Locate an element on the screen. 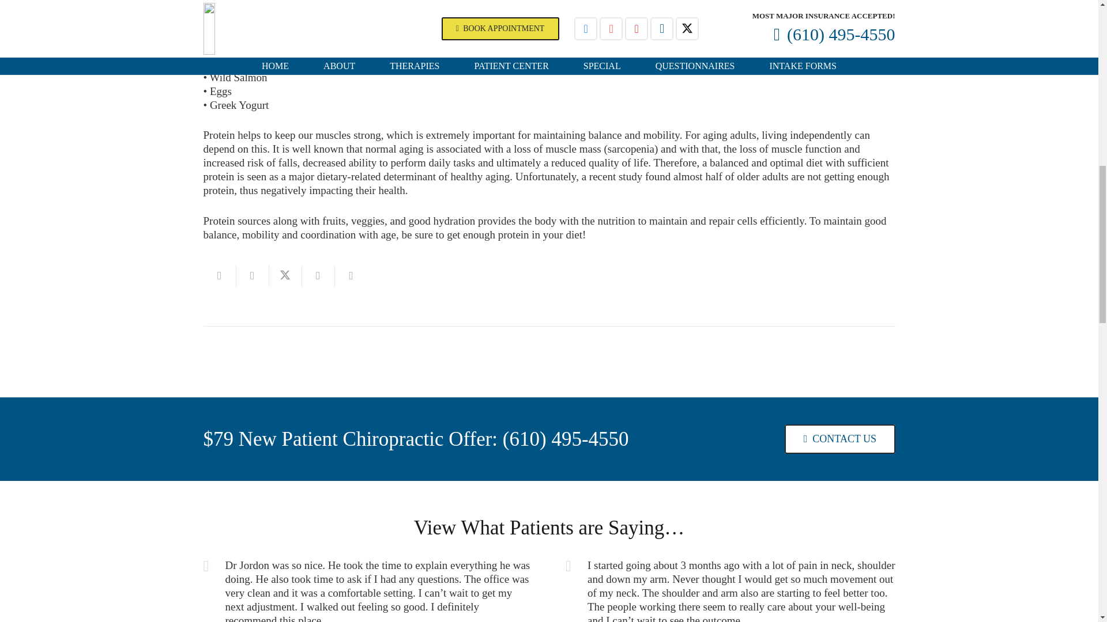  Email this is located at coordinates (219, 275).